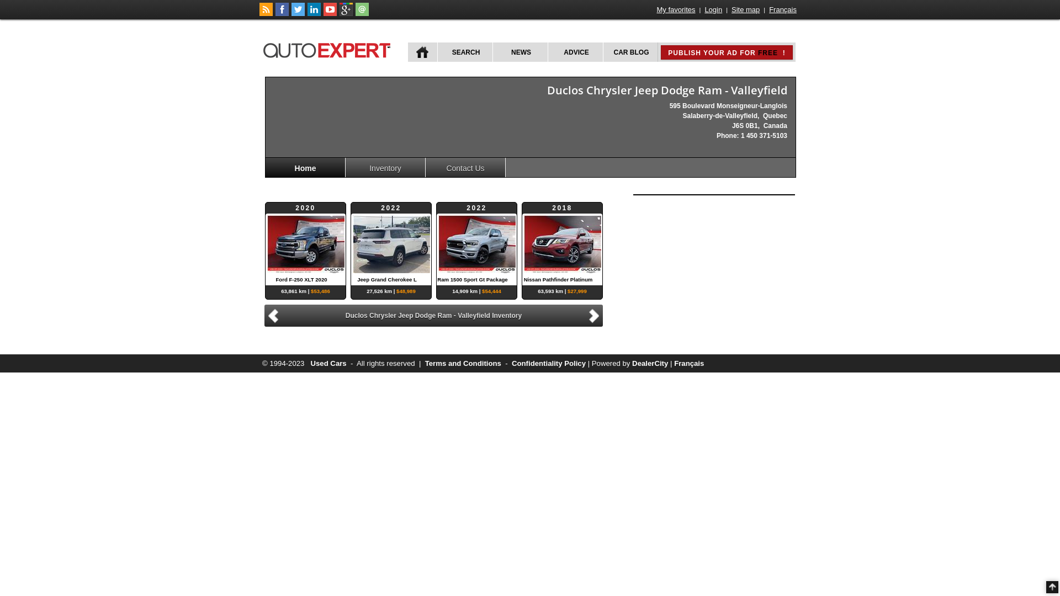 This screenshot has width=1060, height=596. Describe the element at coordinates (282, 14) in the screenshot. I see `Follow autoExpert.ca on Facebook` at that location.